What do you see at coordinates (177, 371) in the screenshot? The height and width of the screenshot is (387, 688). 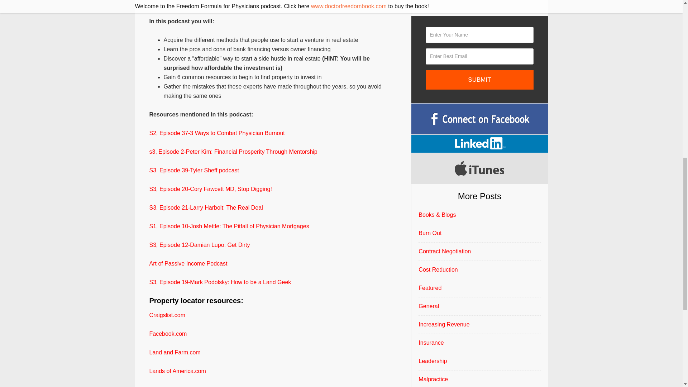 I see `Lands of America.com` at bounding box center [177, 371].